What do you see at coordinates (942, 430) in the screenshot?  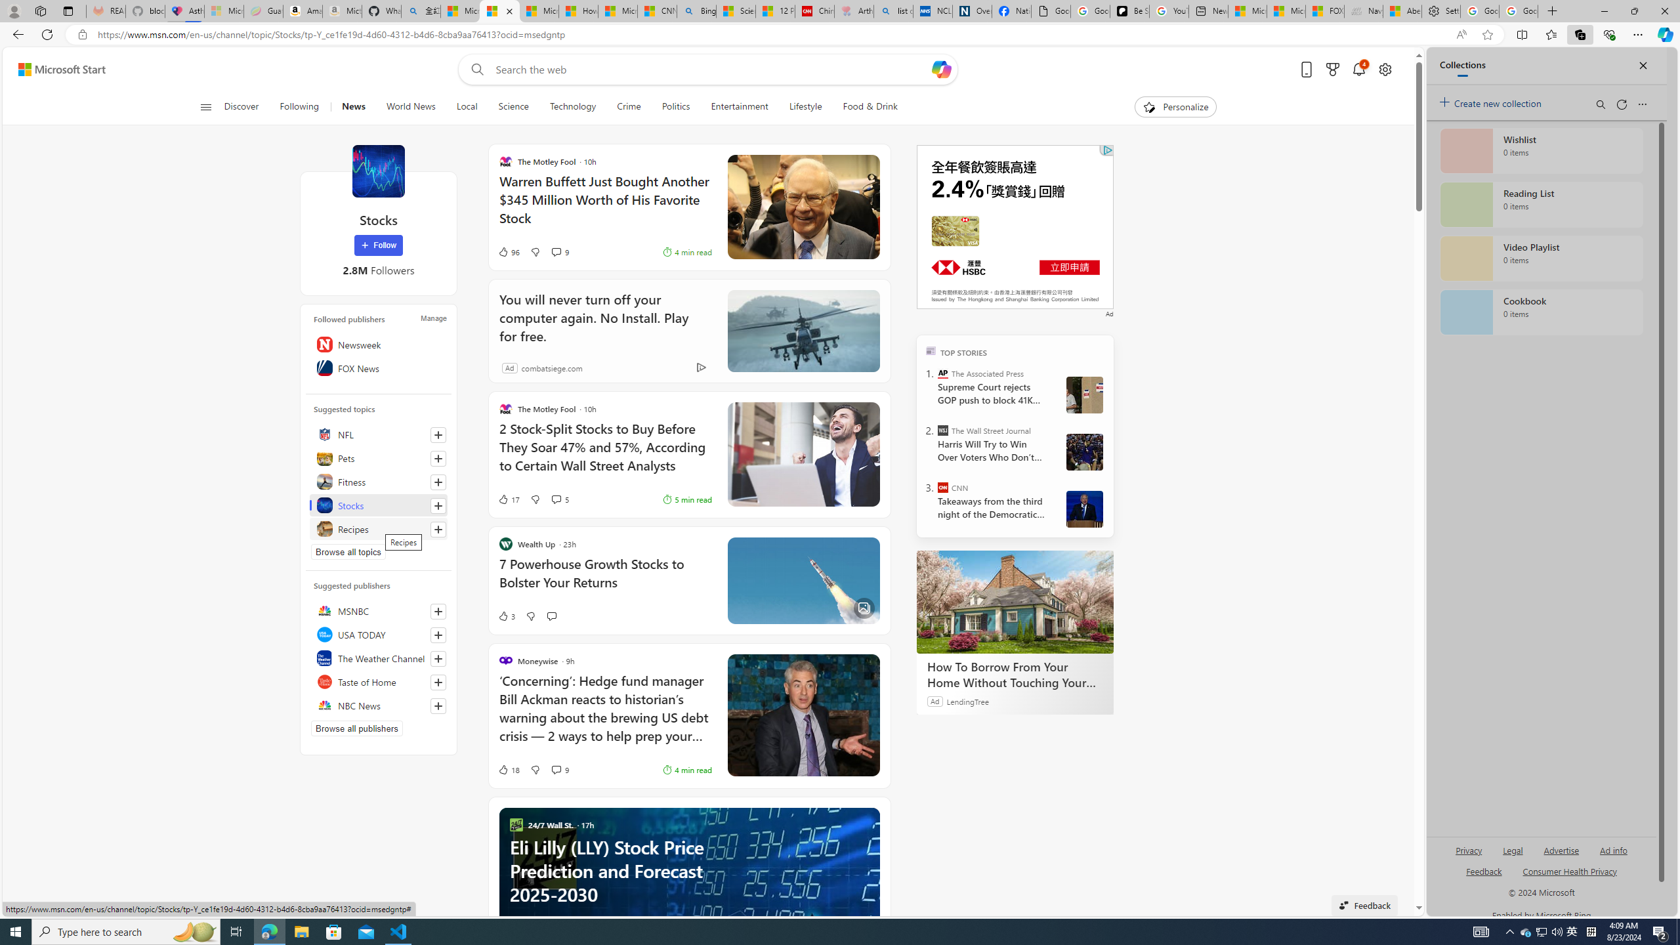 I see `The Wall Street Journal` at bounding box center [942, 430].